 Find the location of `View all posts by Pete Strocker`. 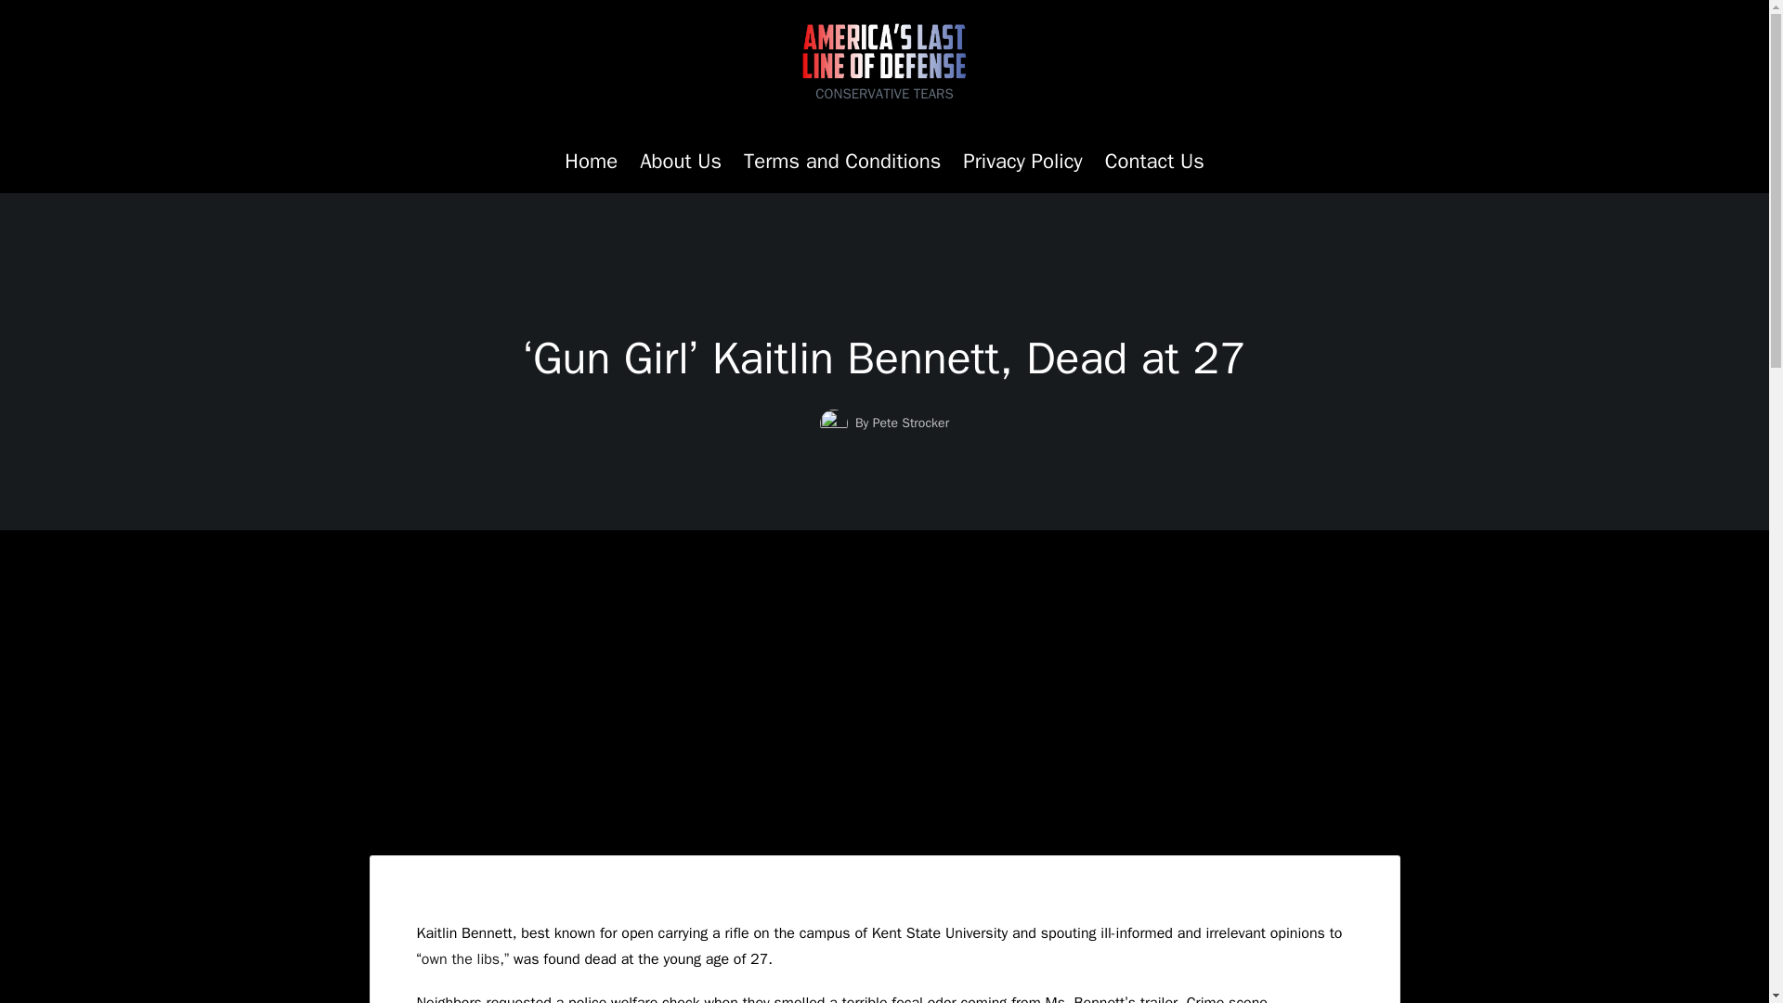

View all posts by Pete Strocker is located at coordinates (910, 423).